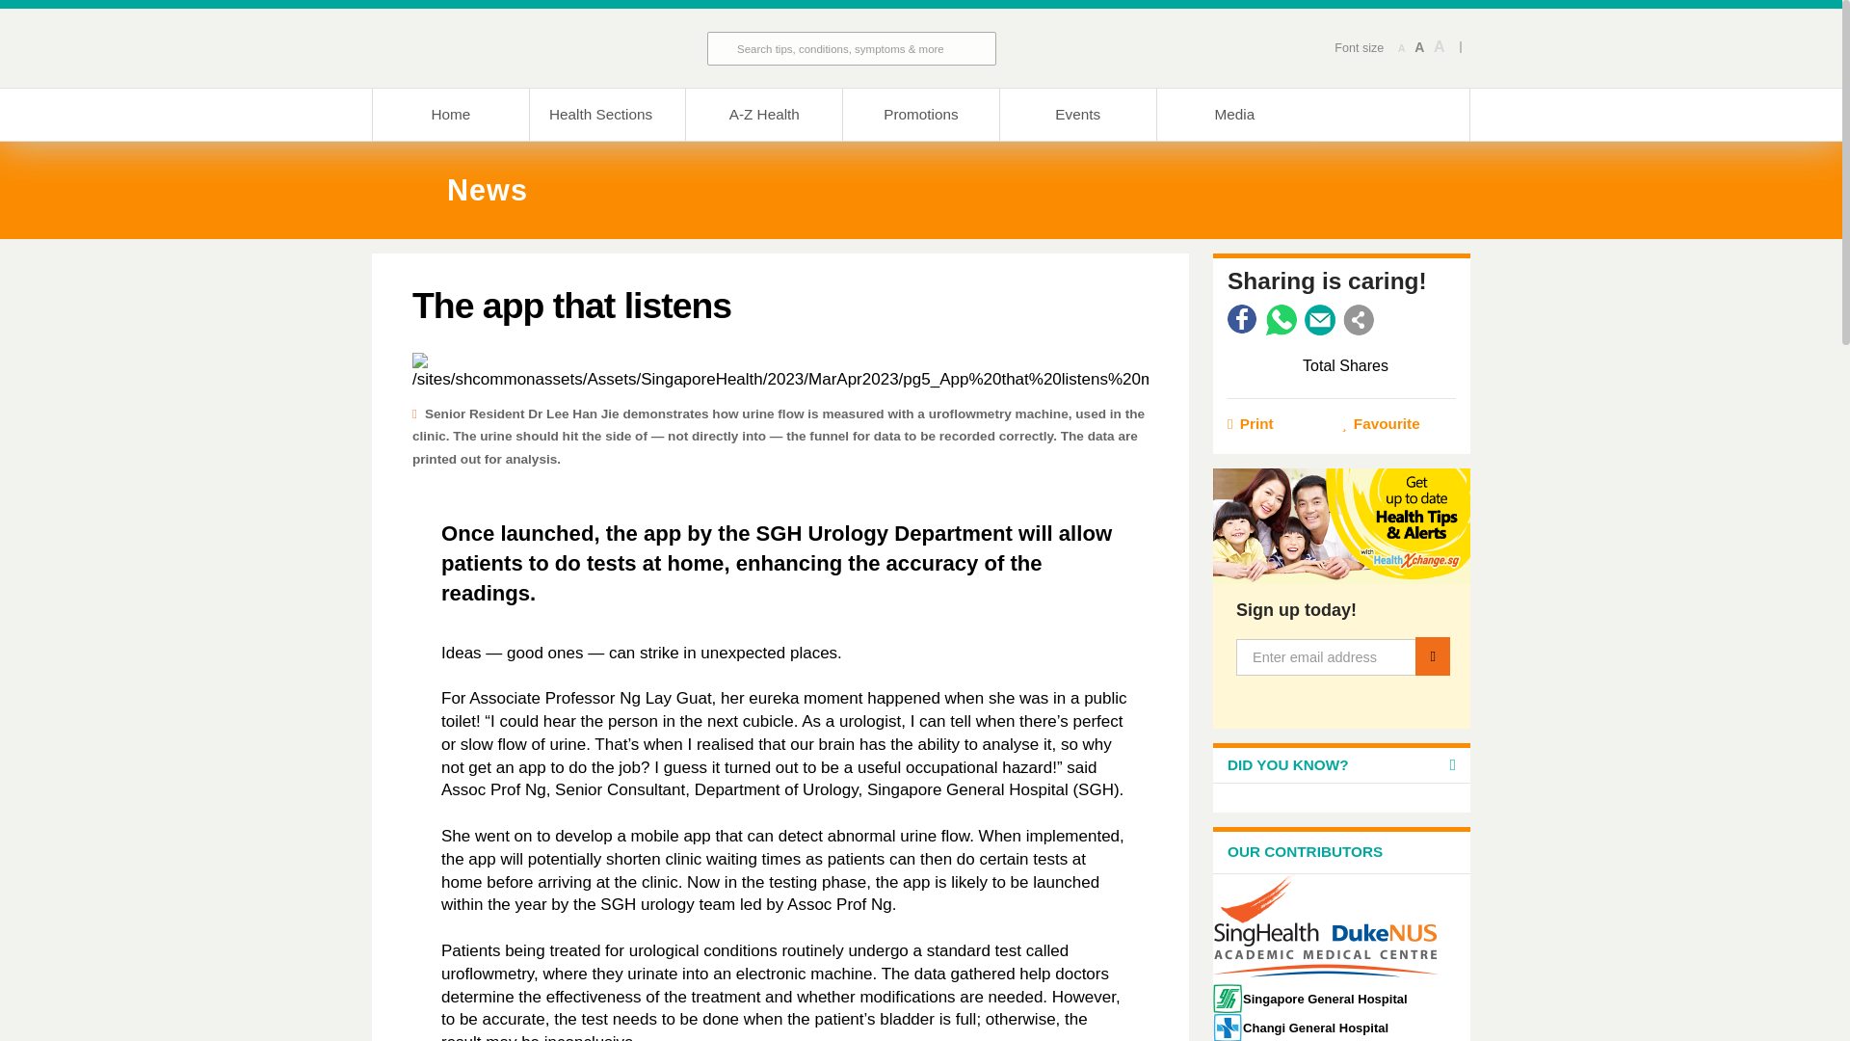 This screenshot has width=1850, height=1041. I want to click on A-Z Health, so click(763, 114).